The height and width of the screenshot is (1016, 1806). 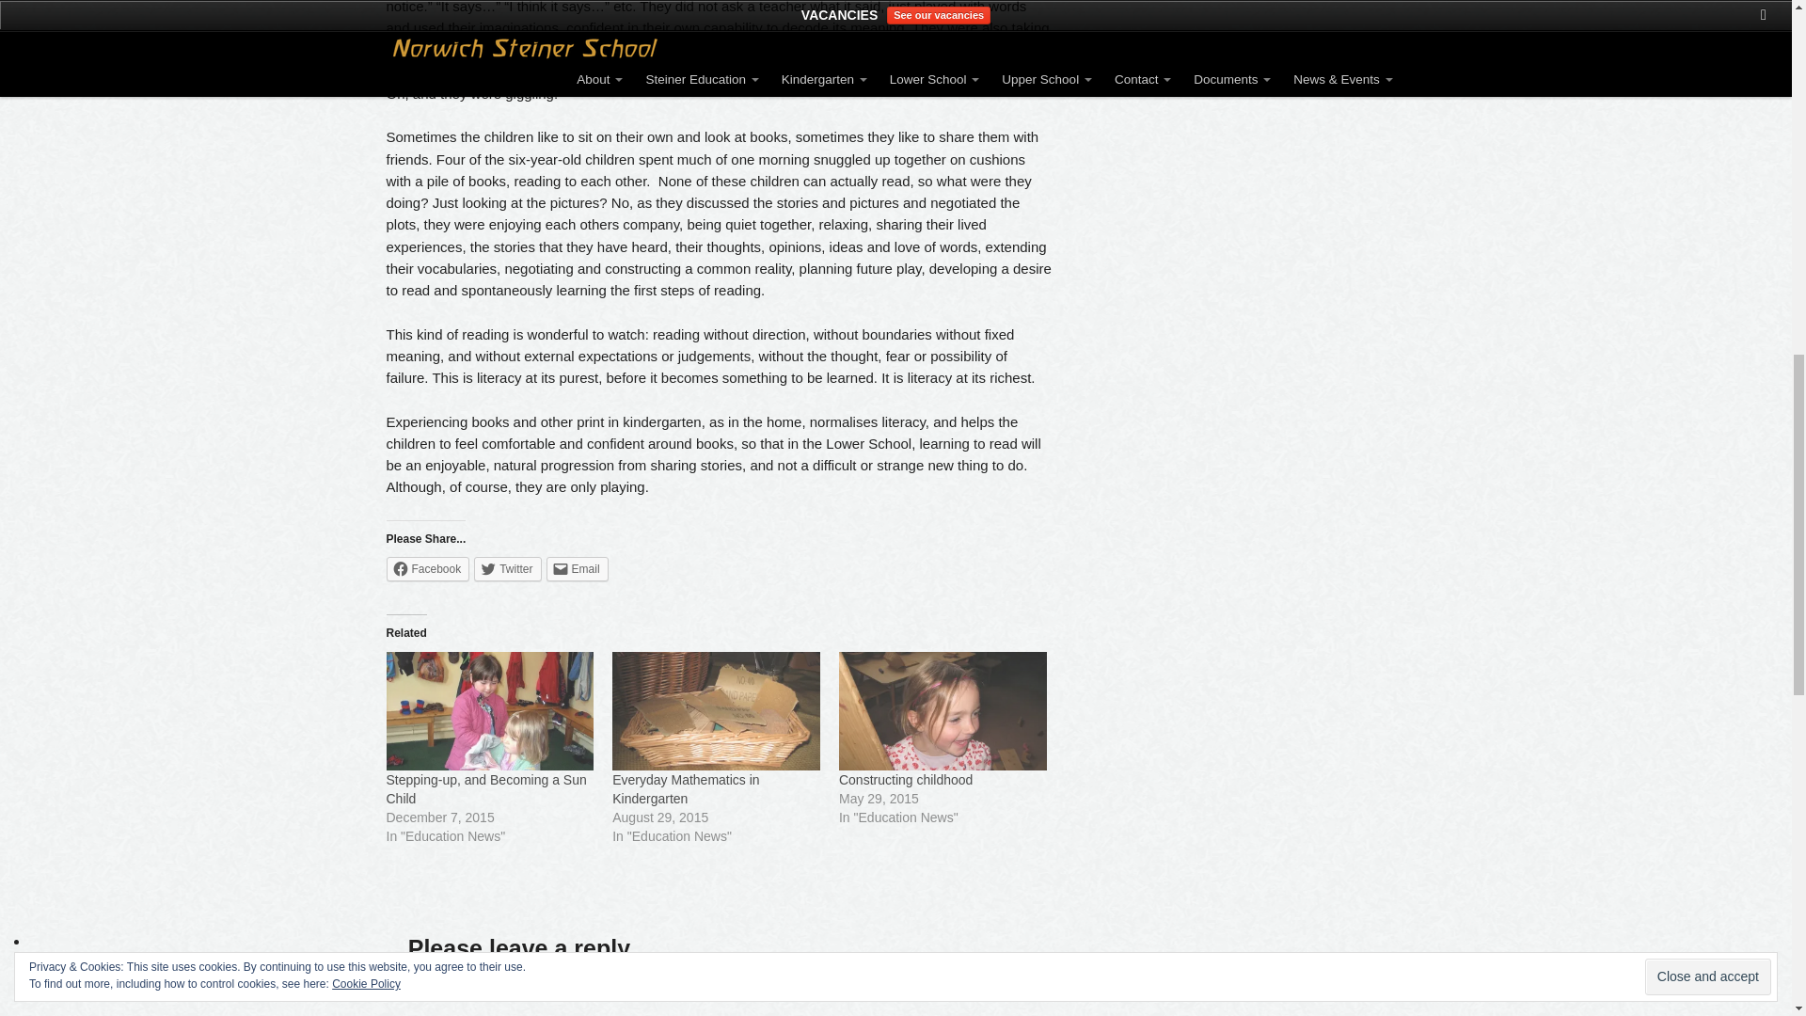 I want to click on Stepping-up, and Becoming a Sun Child, so click(x=485, y=788).